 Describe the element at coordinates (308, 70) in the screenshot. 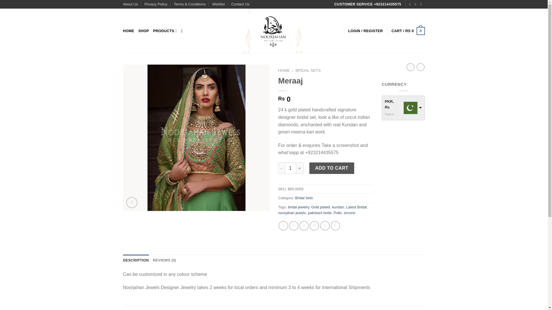

I see `BRIDAL SETS` at that location.